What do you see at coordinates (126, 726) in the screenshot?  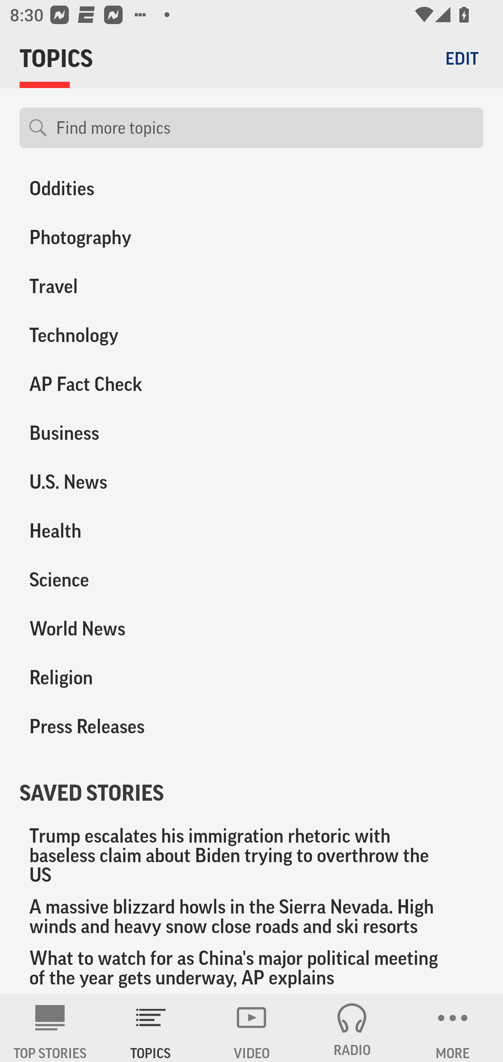 I see `Press Releases` at bounding box center [126, 726].